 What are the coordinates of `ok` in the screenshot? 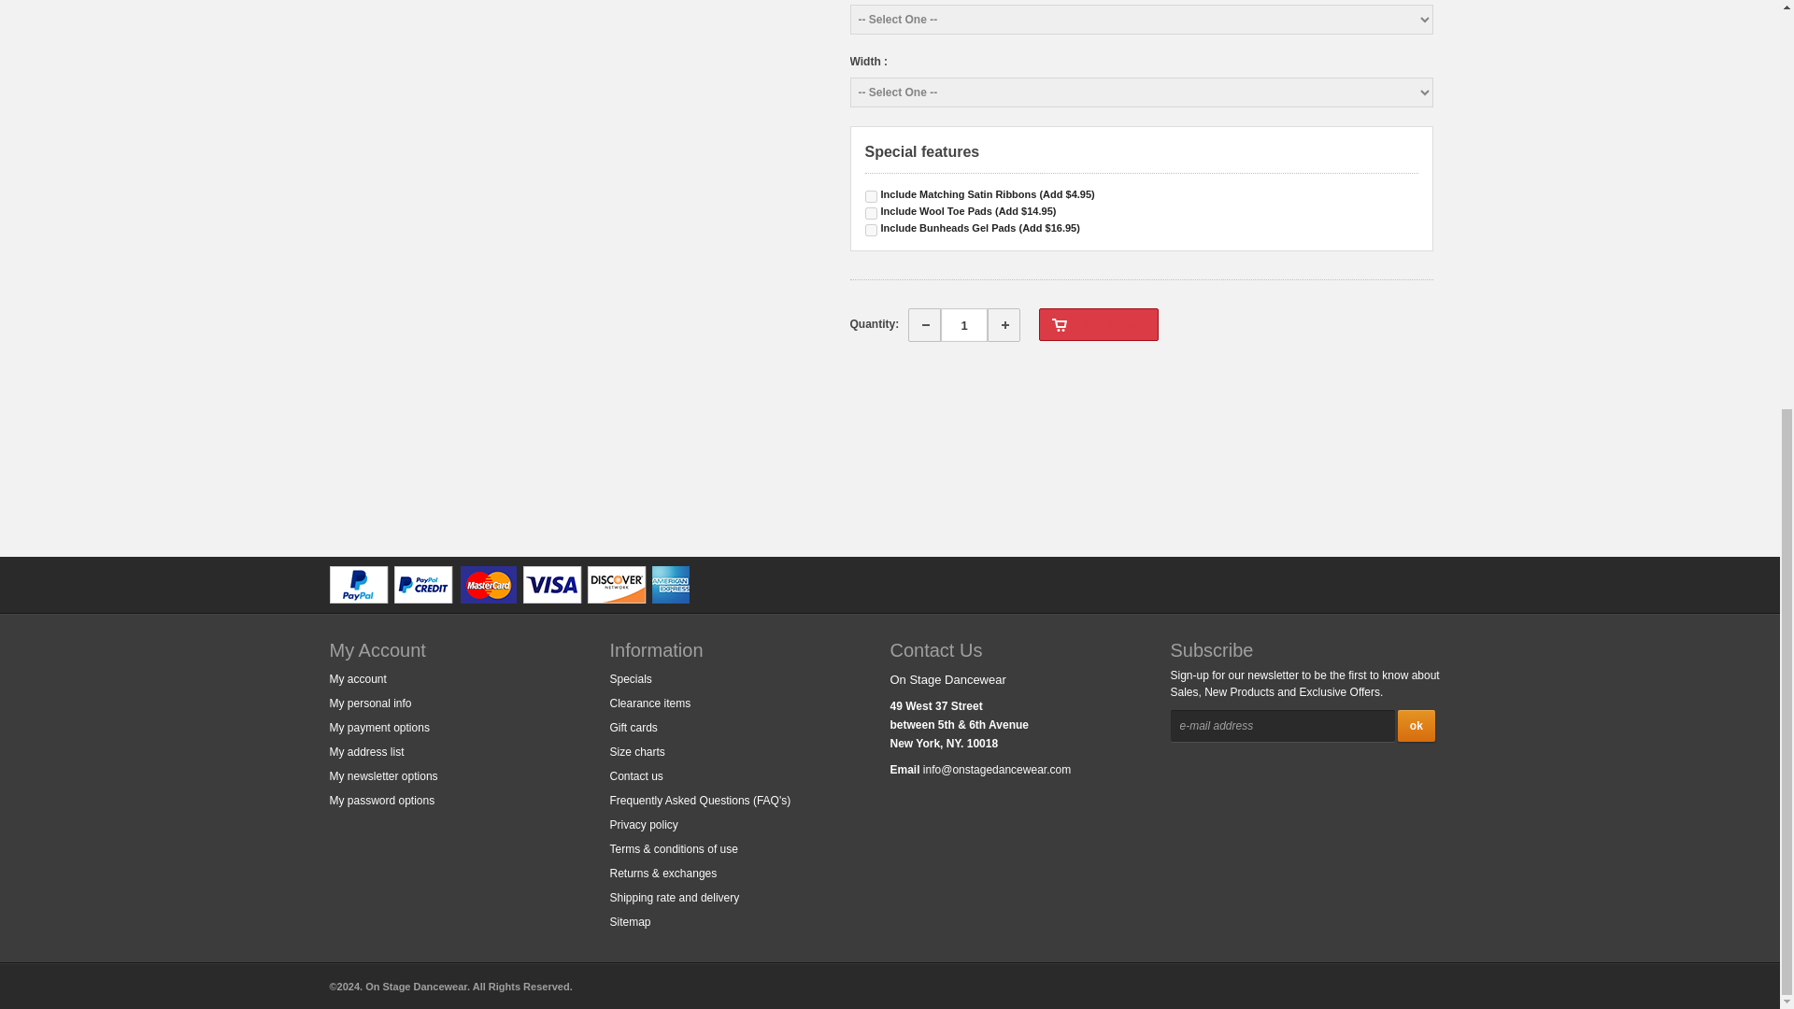 It's located at (1417, 725).